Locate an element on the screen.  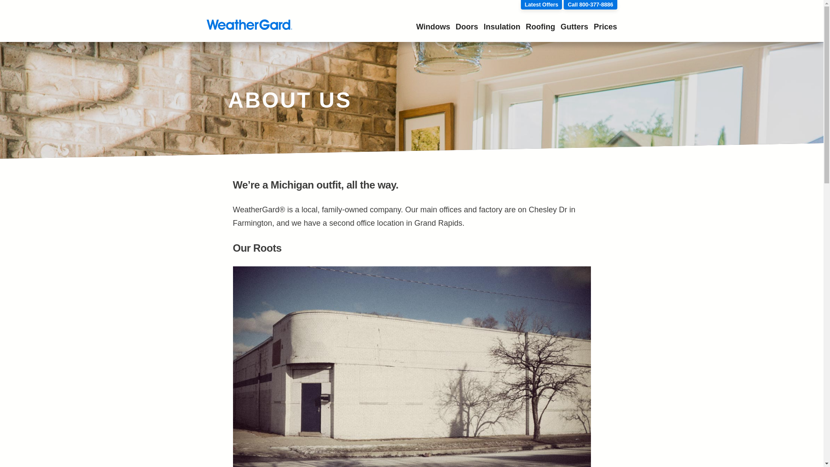
Windows is located at coordinates (433, 27).